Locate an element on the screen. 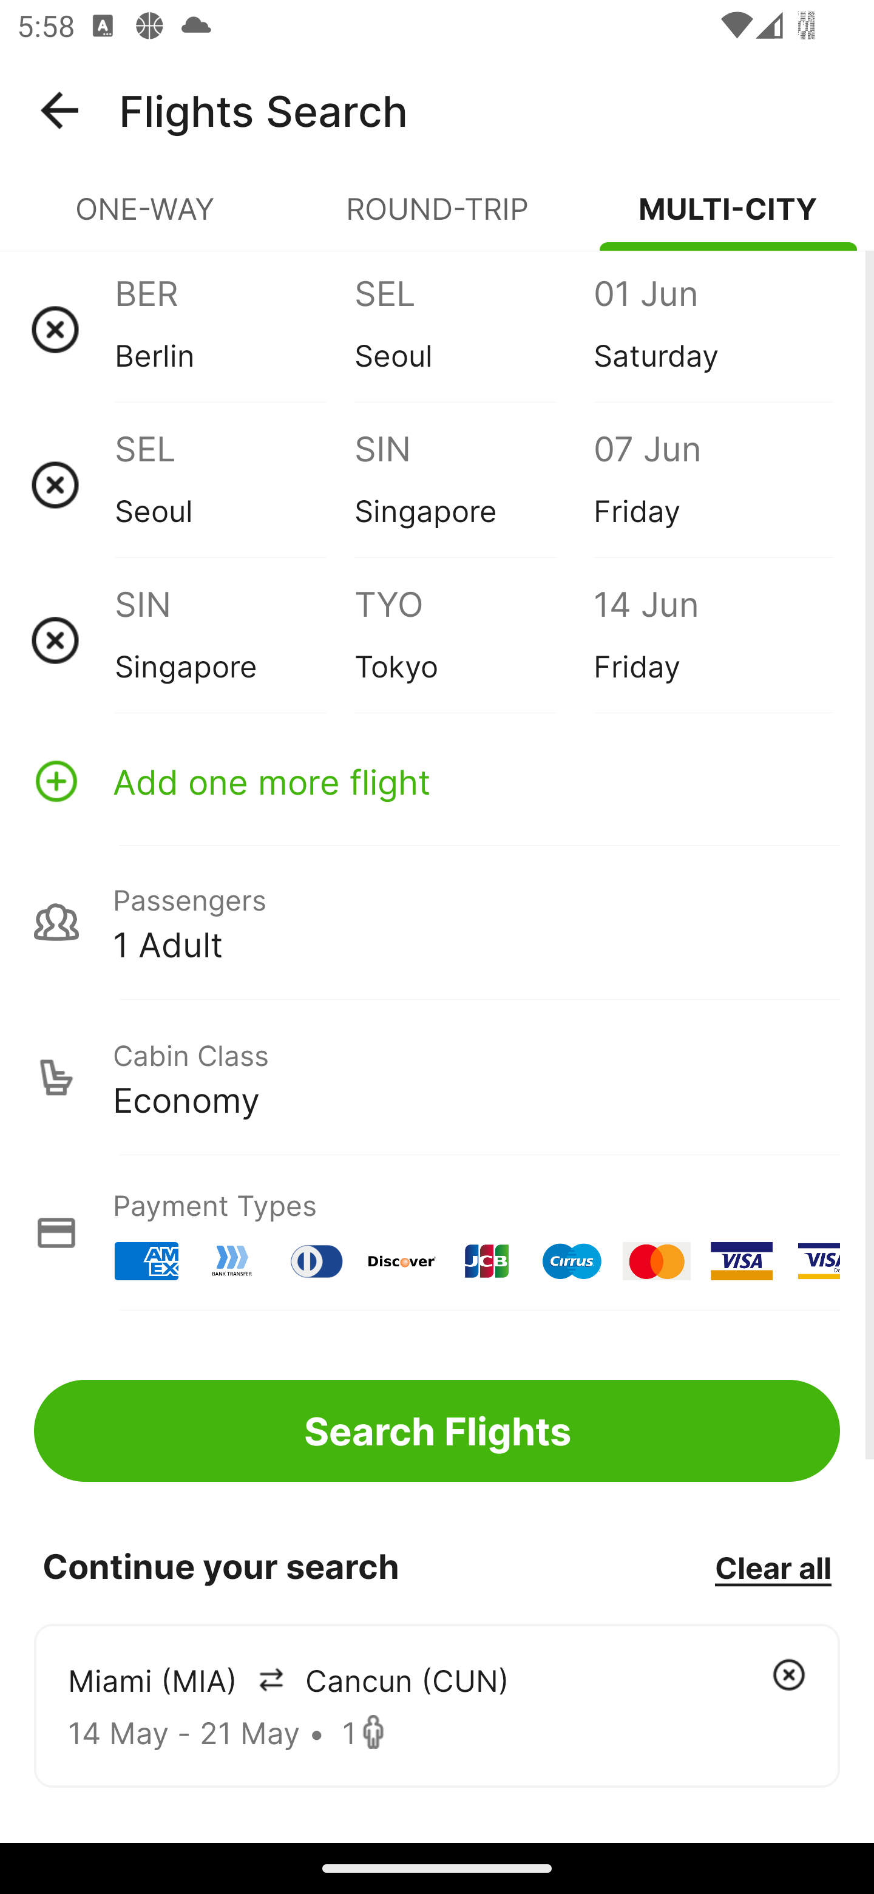  Add one more flight is located at coordinates (437, 781).